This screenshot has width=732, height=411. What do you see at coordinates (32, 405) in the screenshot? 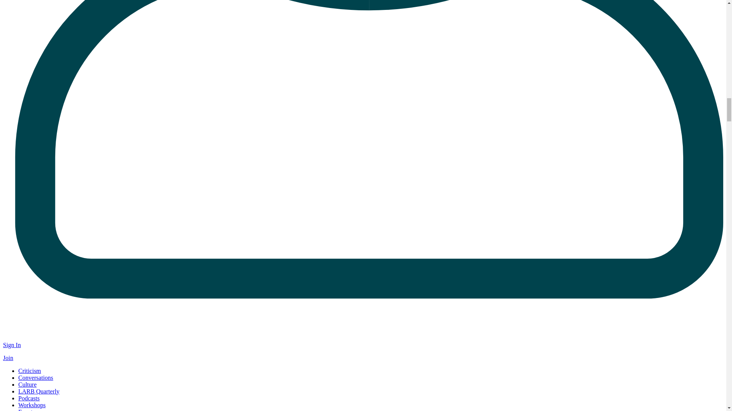
I see `Workshops` at bounding box center [32, 405].